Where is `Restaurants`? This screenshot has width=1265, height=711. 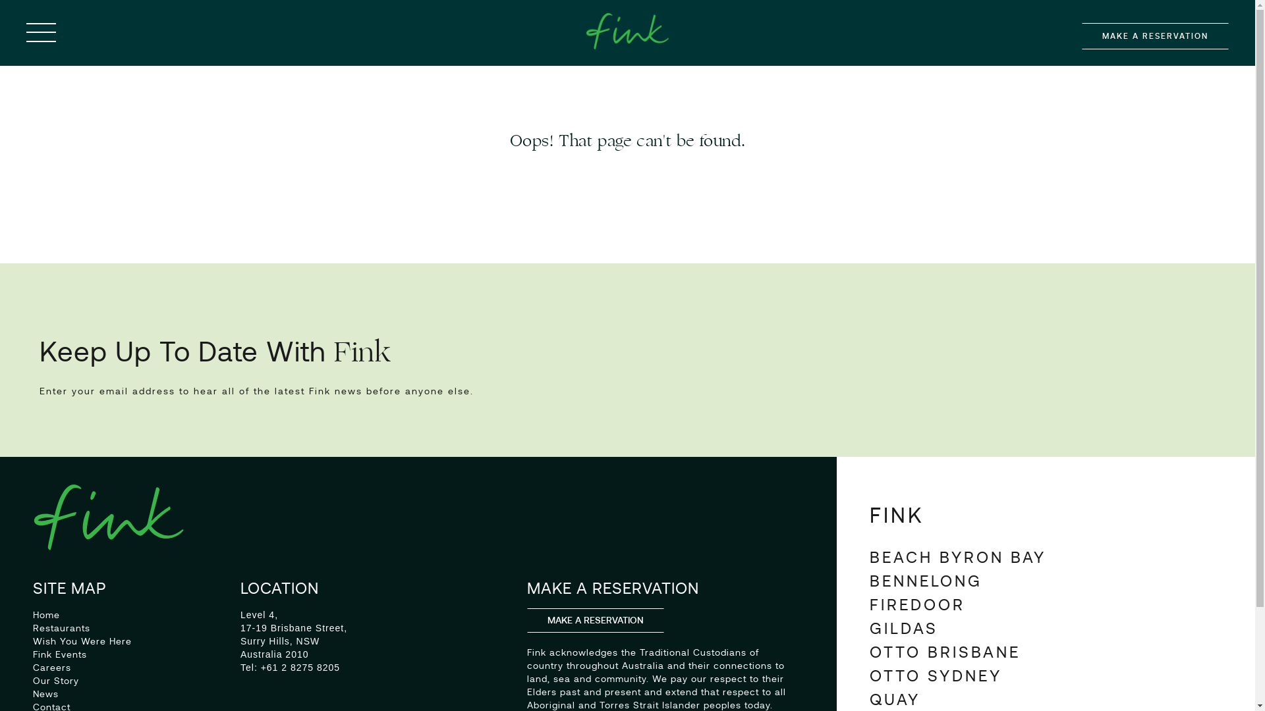
Restaurants is located at coordinates (62, 628).